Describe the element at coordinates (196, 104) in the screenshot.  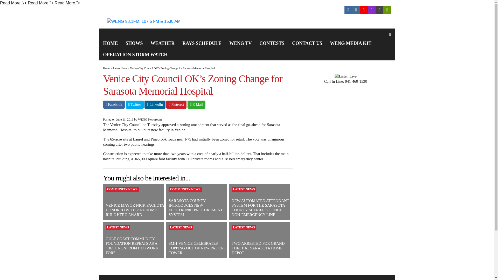
I see `Share to E-Mail` at that location.